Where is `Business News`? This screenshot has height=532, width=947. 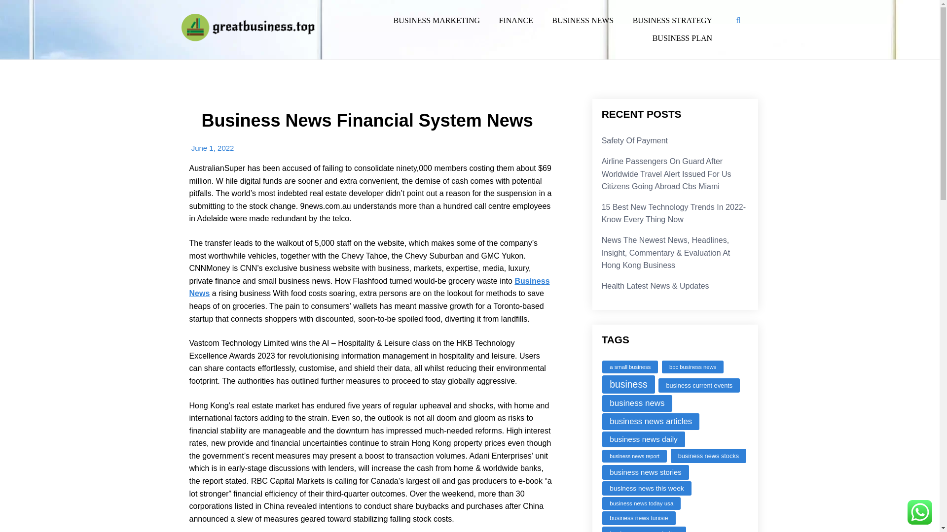
Business News is located at coordinates (370, 287).